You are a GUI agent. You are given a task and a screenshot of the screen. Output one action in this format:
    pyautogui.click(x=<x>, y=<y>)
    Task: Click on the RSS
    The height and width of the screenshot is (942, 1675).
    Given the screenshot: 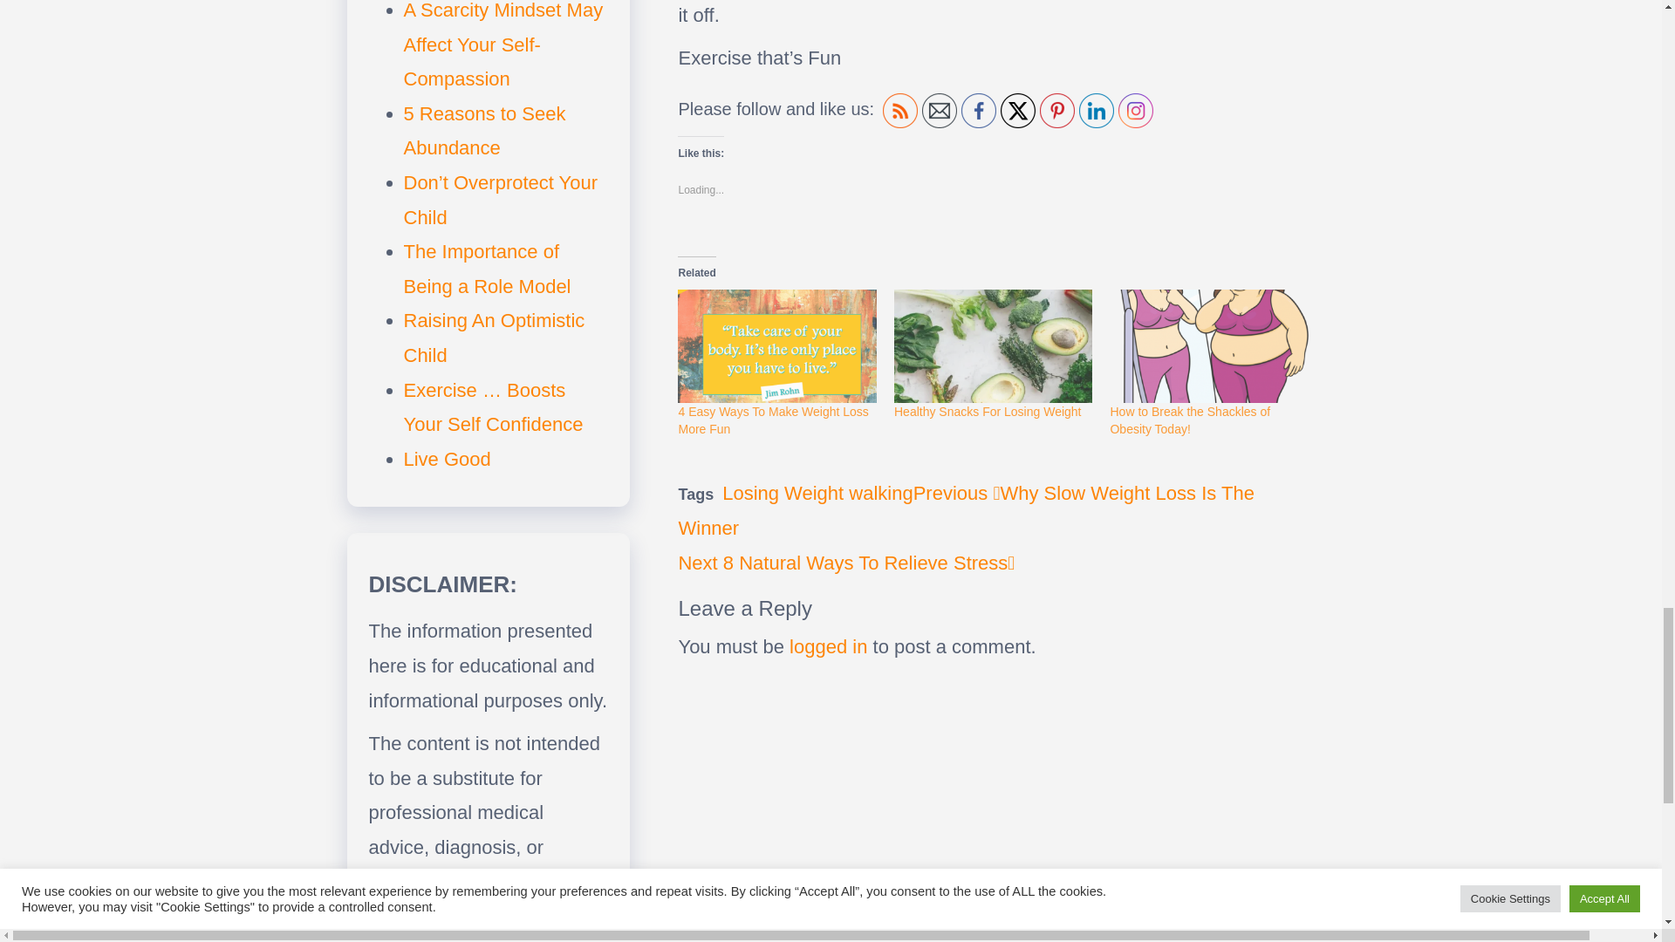 What is the action you would take?
    pyautogui.click(x=900, y=110)
    